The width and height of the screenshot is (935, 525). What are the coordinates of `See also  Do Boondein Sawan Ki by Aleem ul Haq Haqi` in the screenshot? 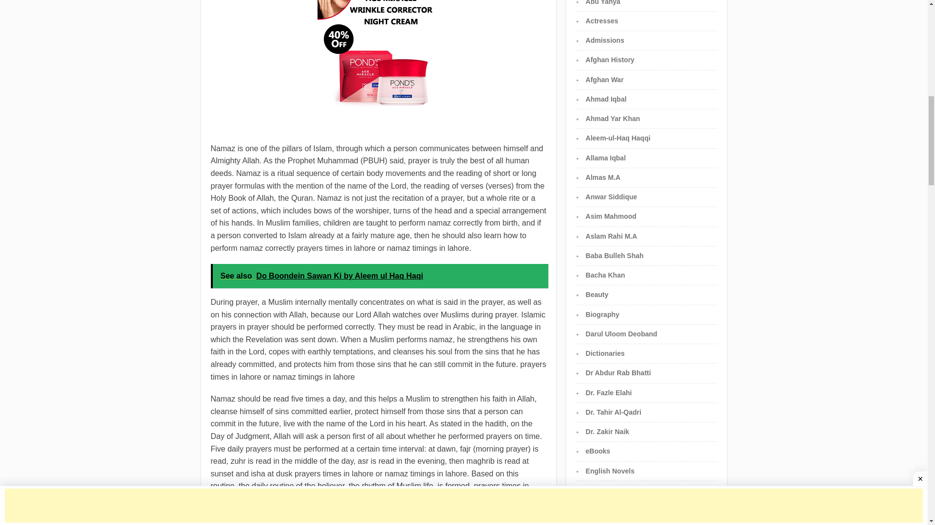 It's located at (379, 276).